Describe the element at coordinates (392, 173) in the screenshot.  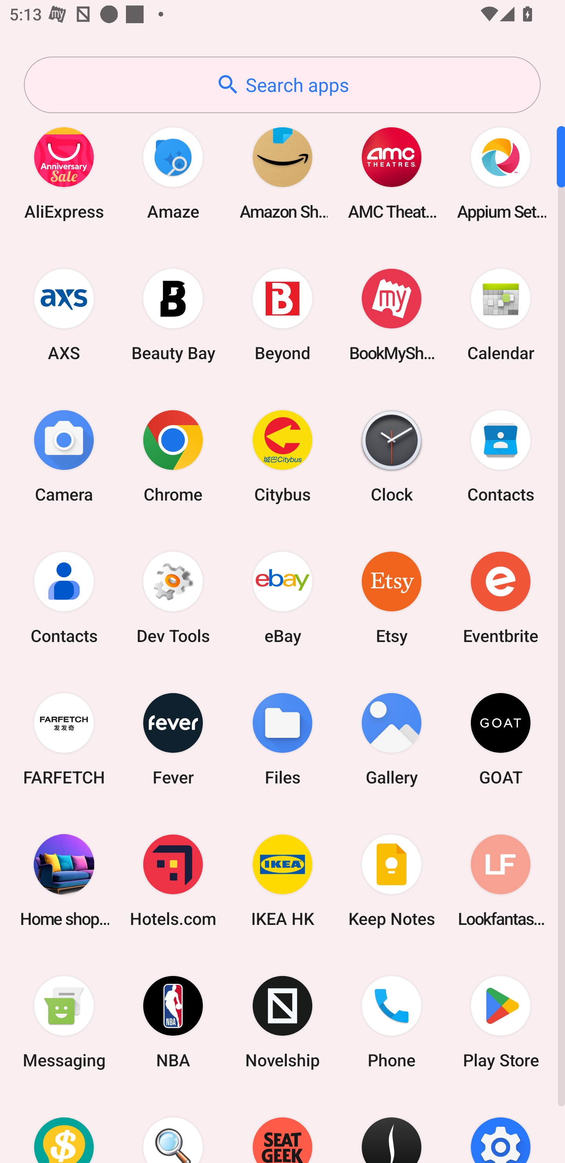
I see `AMC Theatres` at that location.